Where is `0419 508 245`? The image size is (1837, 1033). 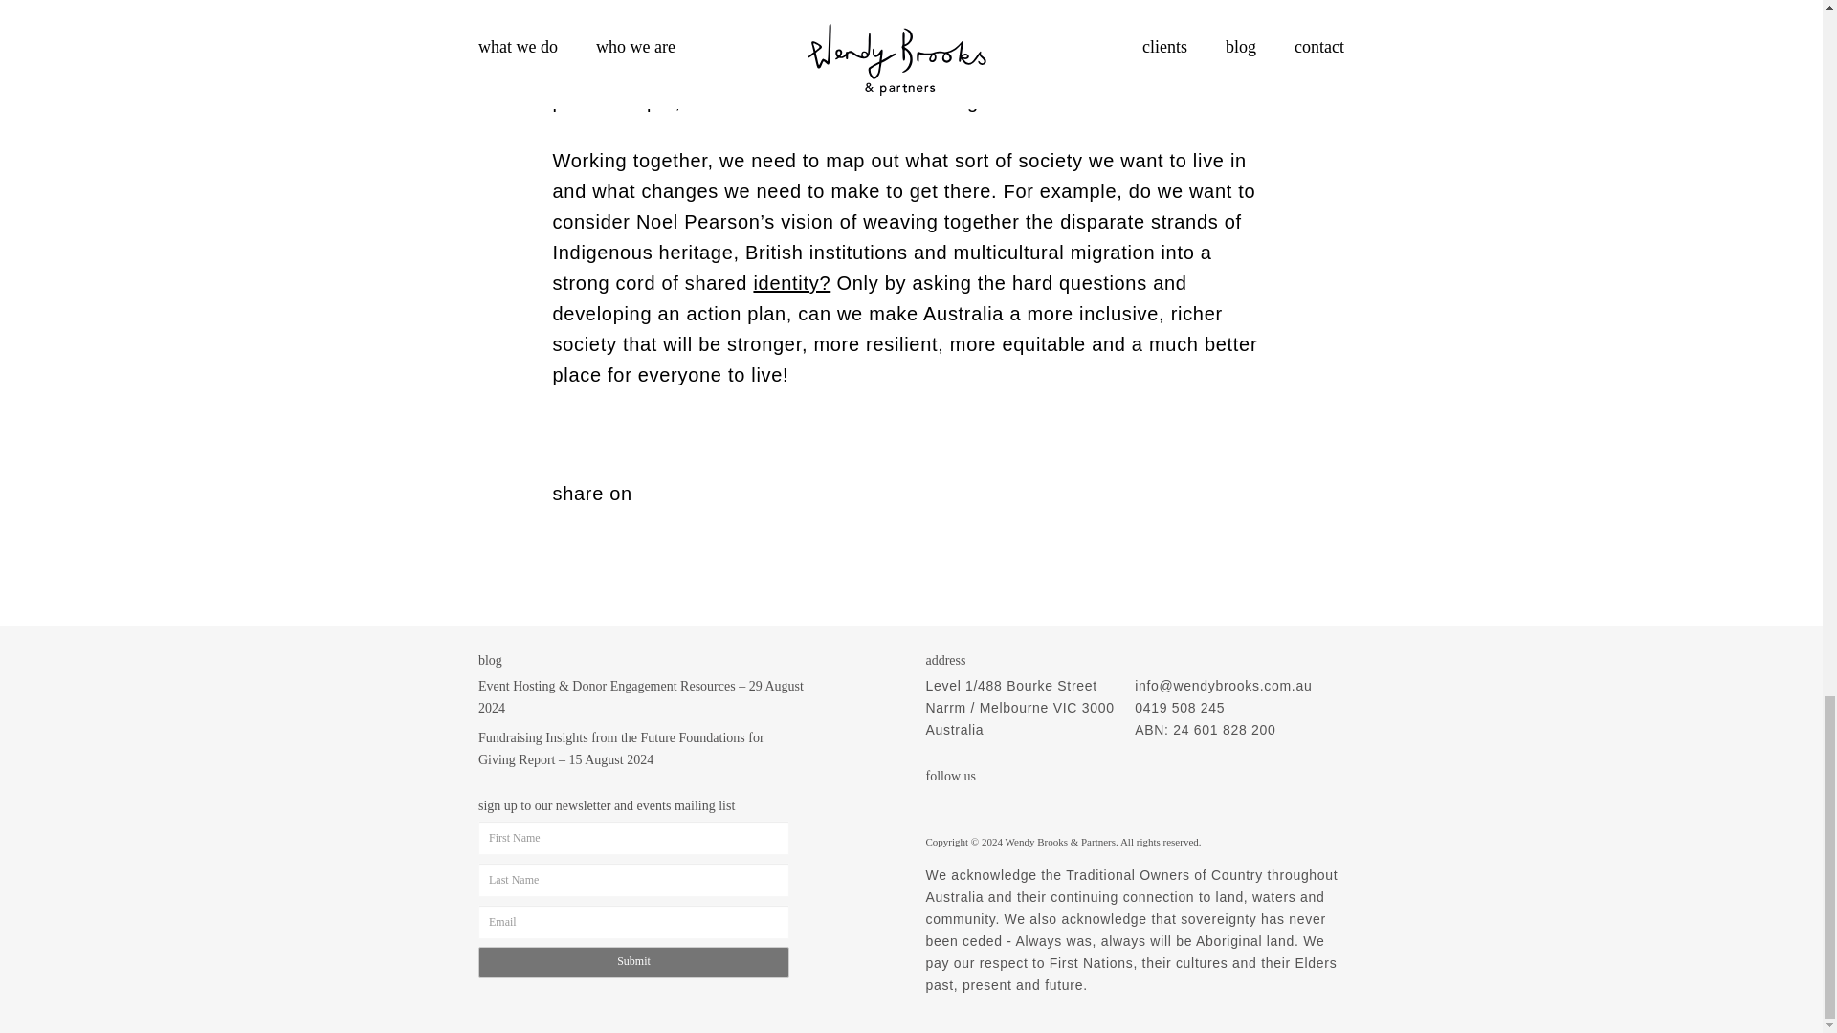
0419 508 245 is located at coordinates (1180, 708).